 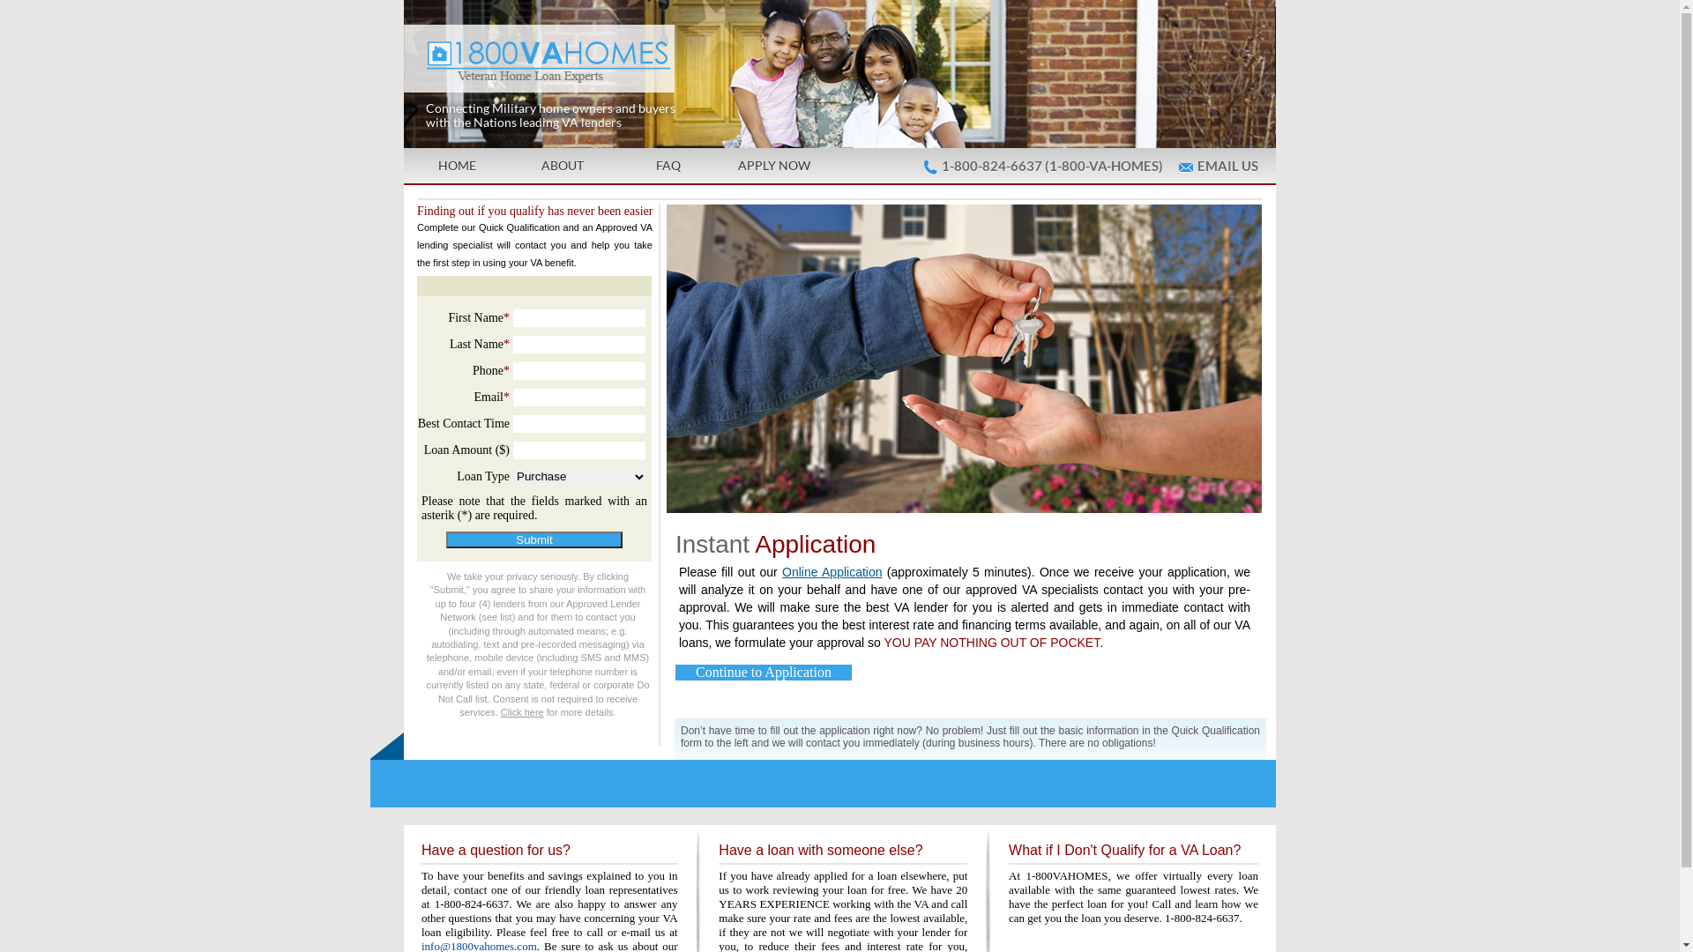 What do you see at coordinates (1227, 166) in the screenshot?
I see `EMAIL US` at bounding box center [1227, 166].